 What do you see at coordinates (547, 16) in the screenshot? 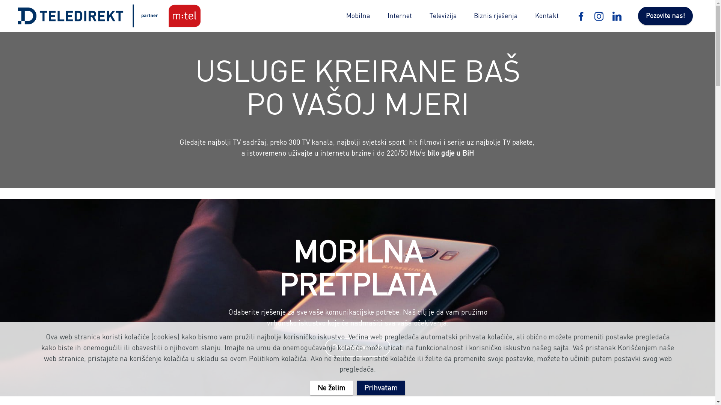
I see `Kontakt` at bounding box center [547, 16].